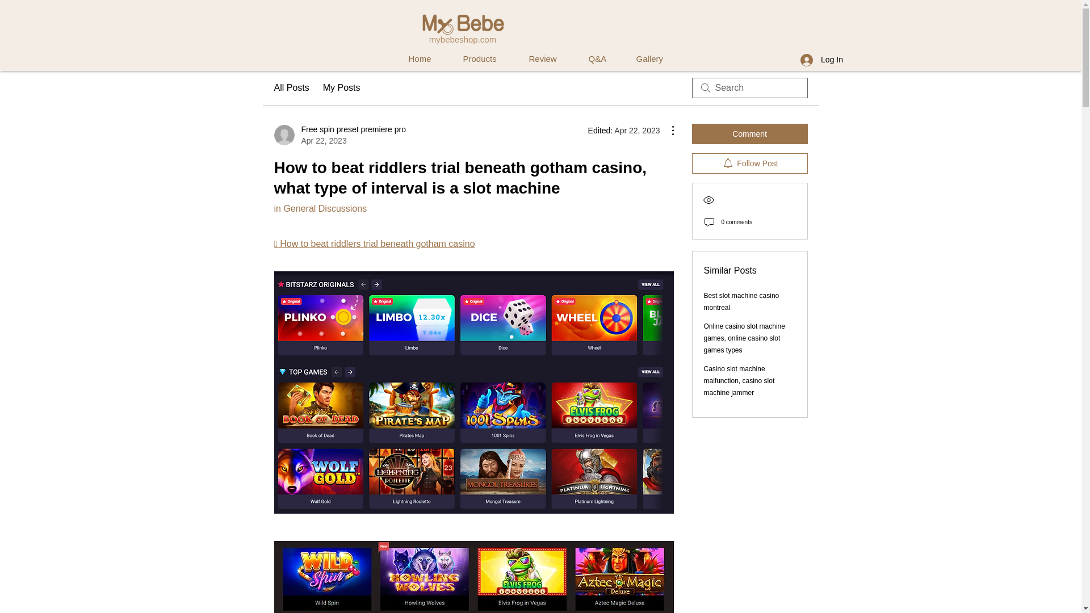 The height and width of the screenshot is (613, 1090). Describe the element at coordinates (339, 135) in the screenshot. I see `All Posts` at that location.